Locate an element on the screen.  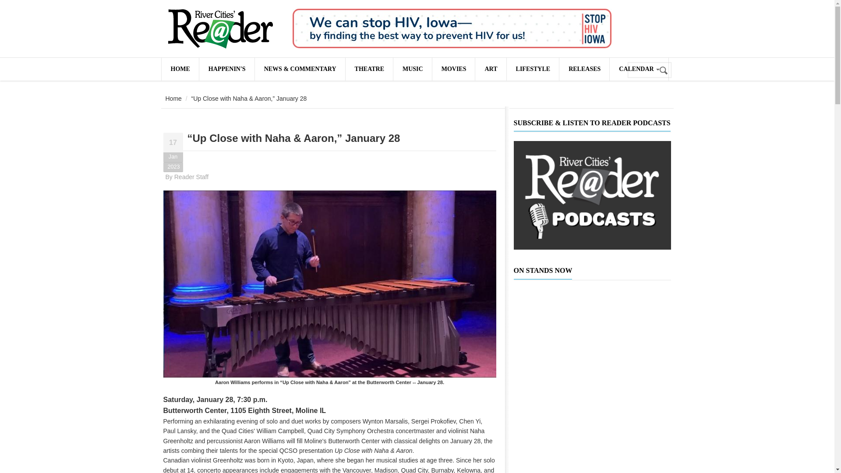
Prevention is located at coordinates (452, 28).